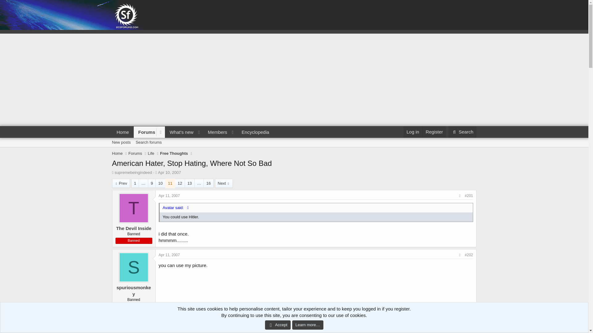  Describe the element at coordinates (179, 132) in the screenshot. I see `What's new` at that location.